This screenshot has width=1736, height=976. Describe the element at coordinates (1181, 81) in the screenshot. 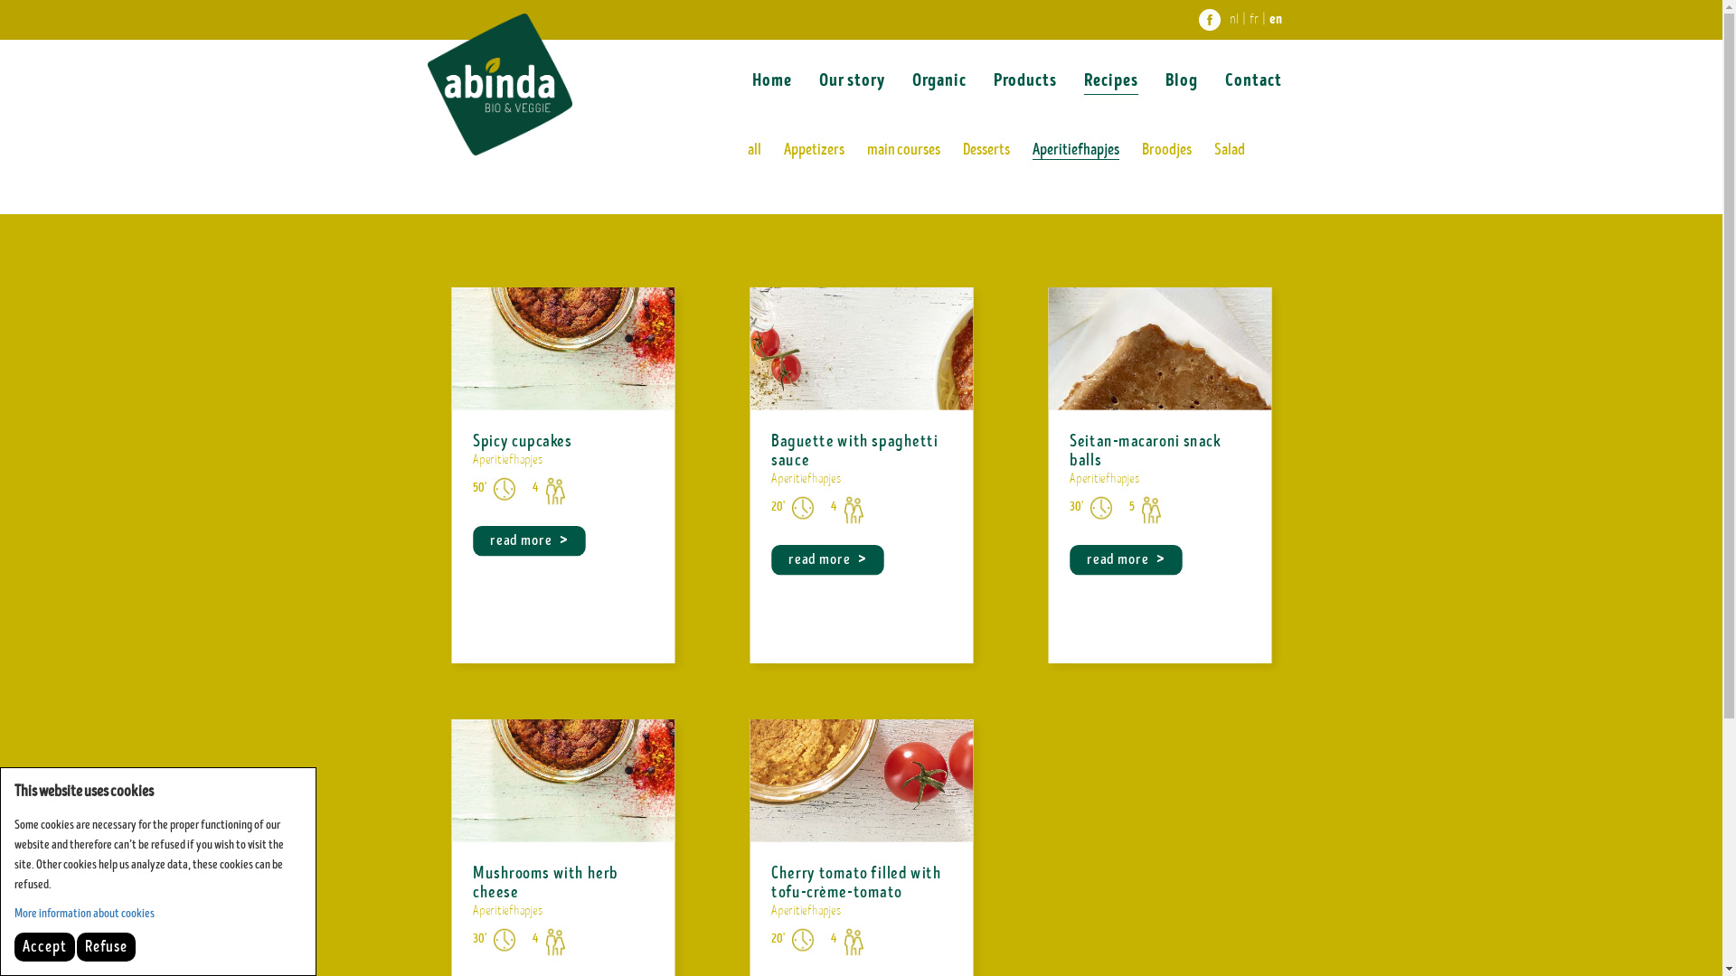

I see `Blog` at that location.